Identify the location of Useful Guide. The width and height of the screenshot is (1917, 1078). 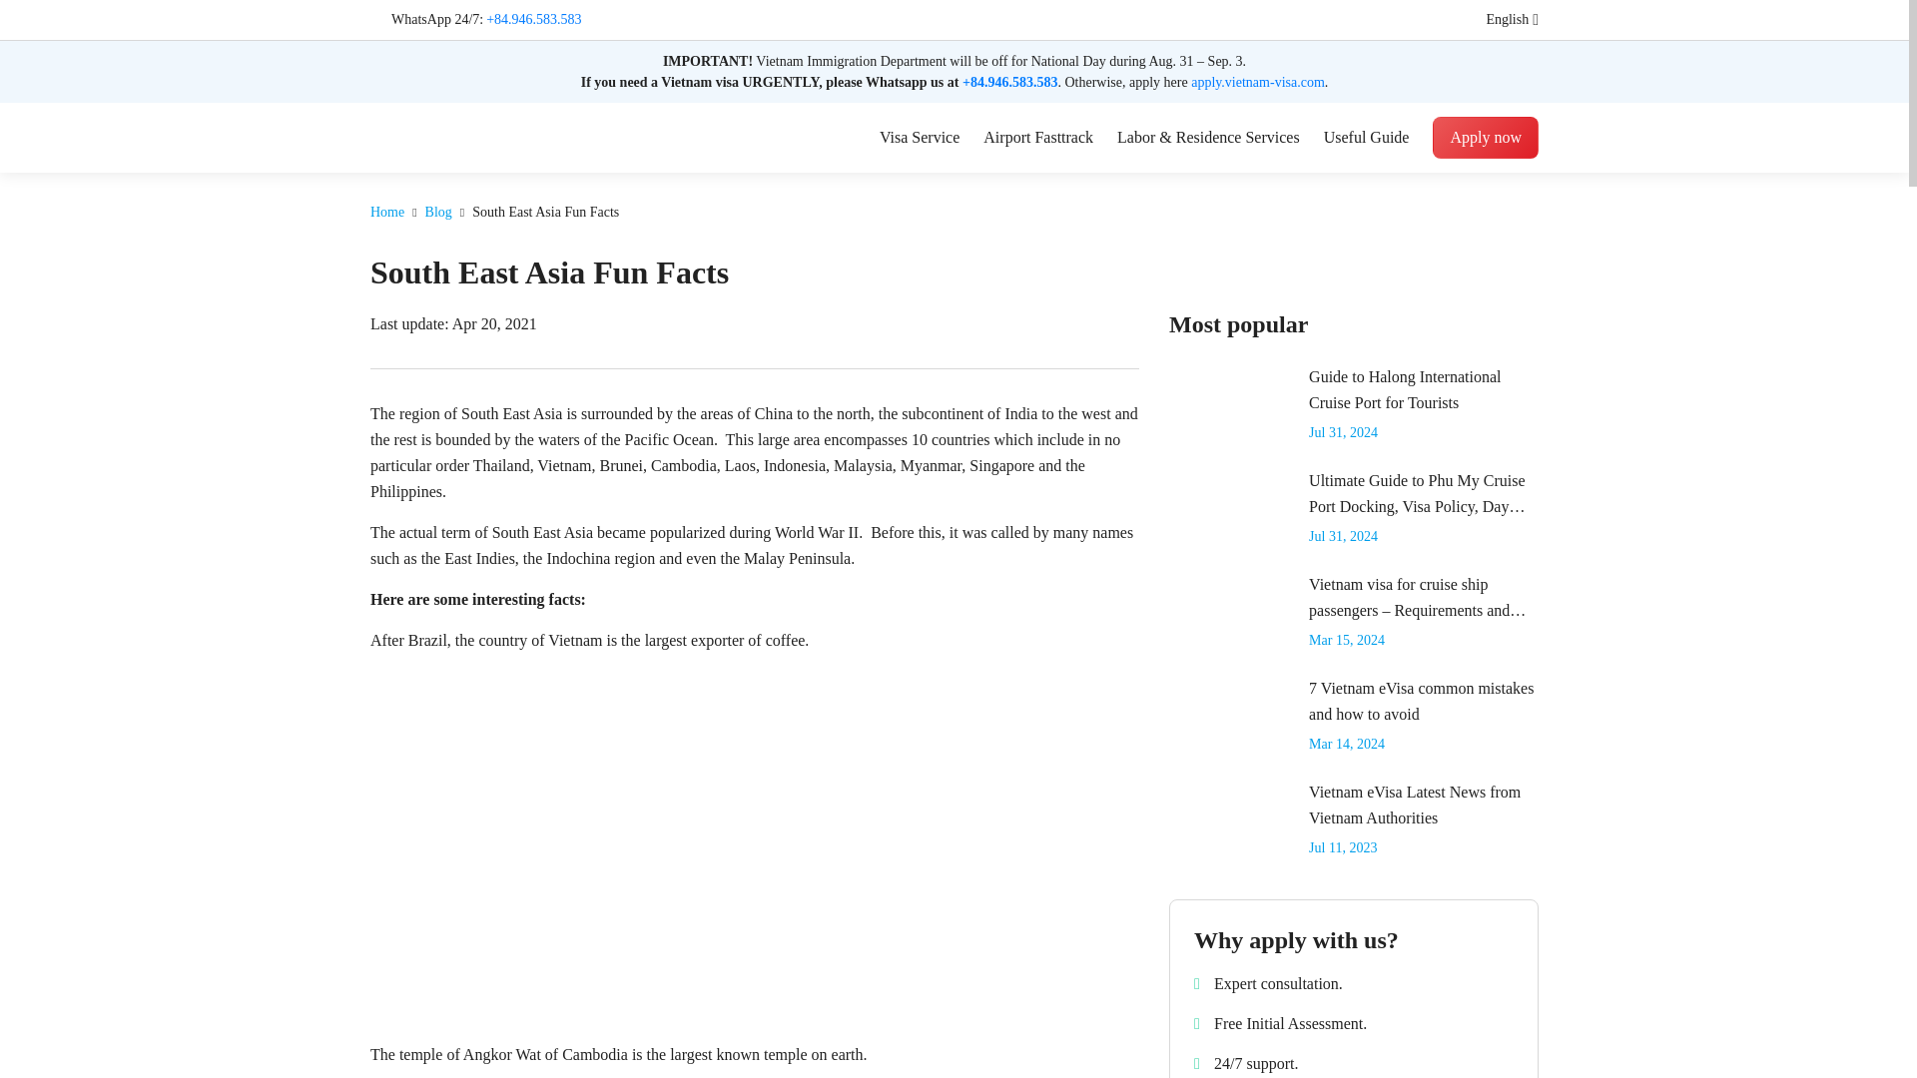
(1366, 138).